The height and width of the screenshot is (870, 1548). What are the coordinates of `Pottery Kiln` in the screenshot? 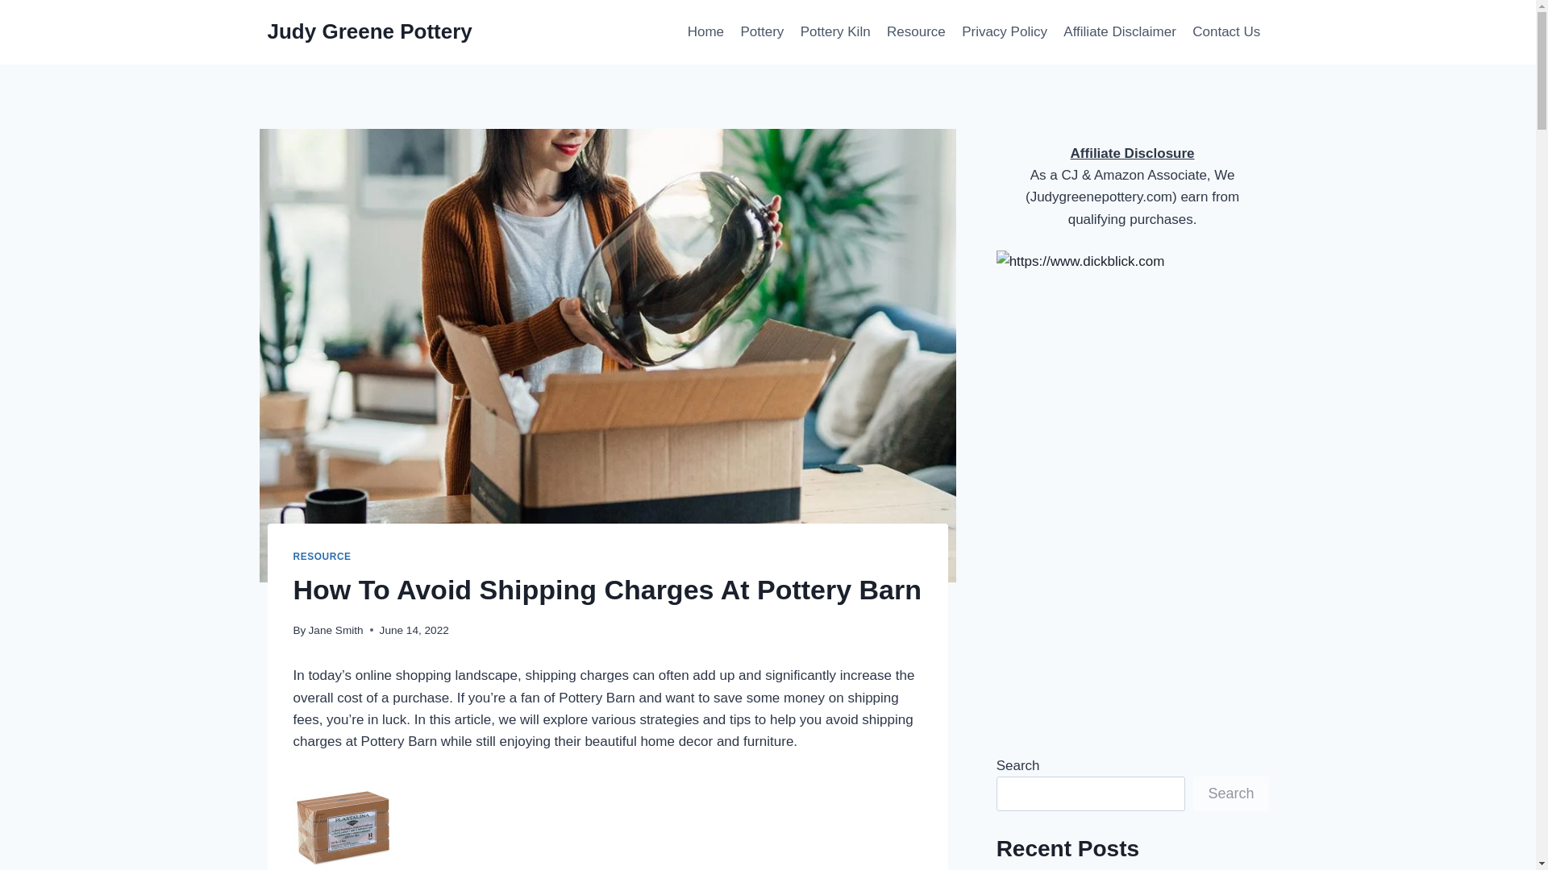 It's located at (834, 32).